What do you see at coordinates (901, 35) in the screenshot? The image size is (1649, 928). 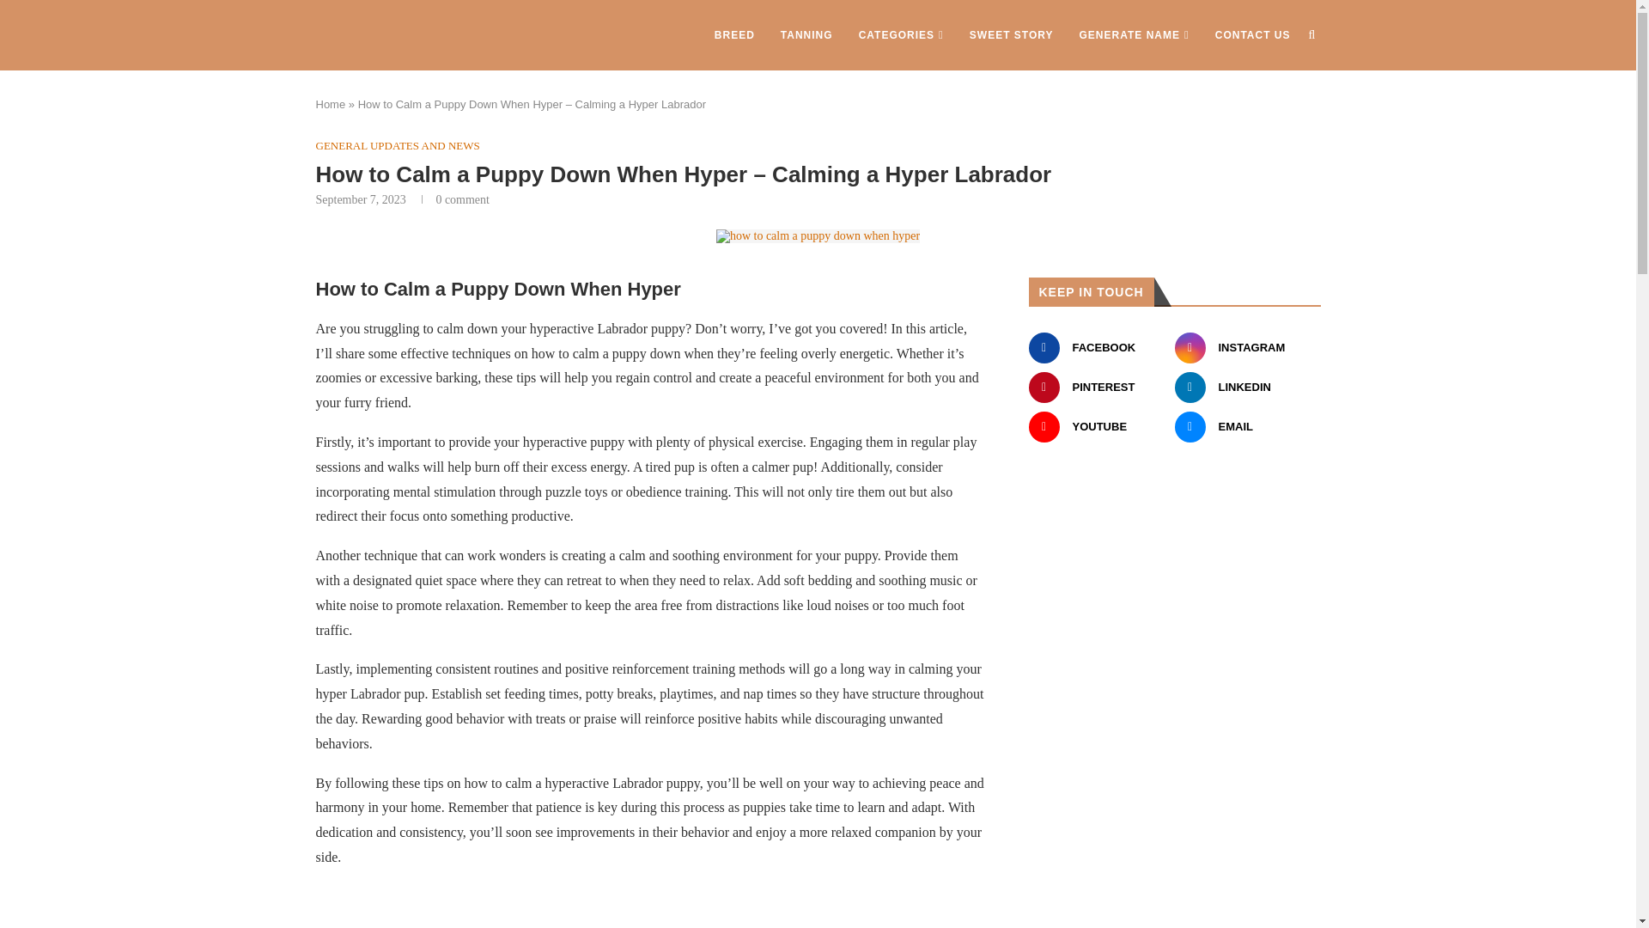 I see `CATEGORIES` at bounding box center [901, 35].